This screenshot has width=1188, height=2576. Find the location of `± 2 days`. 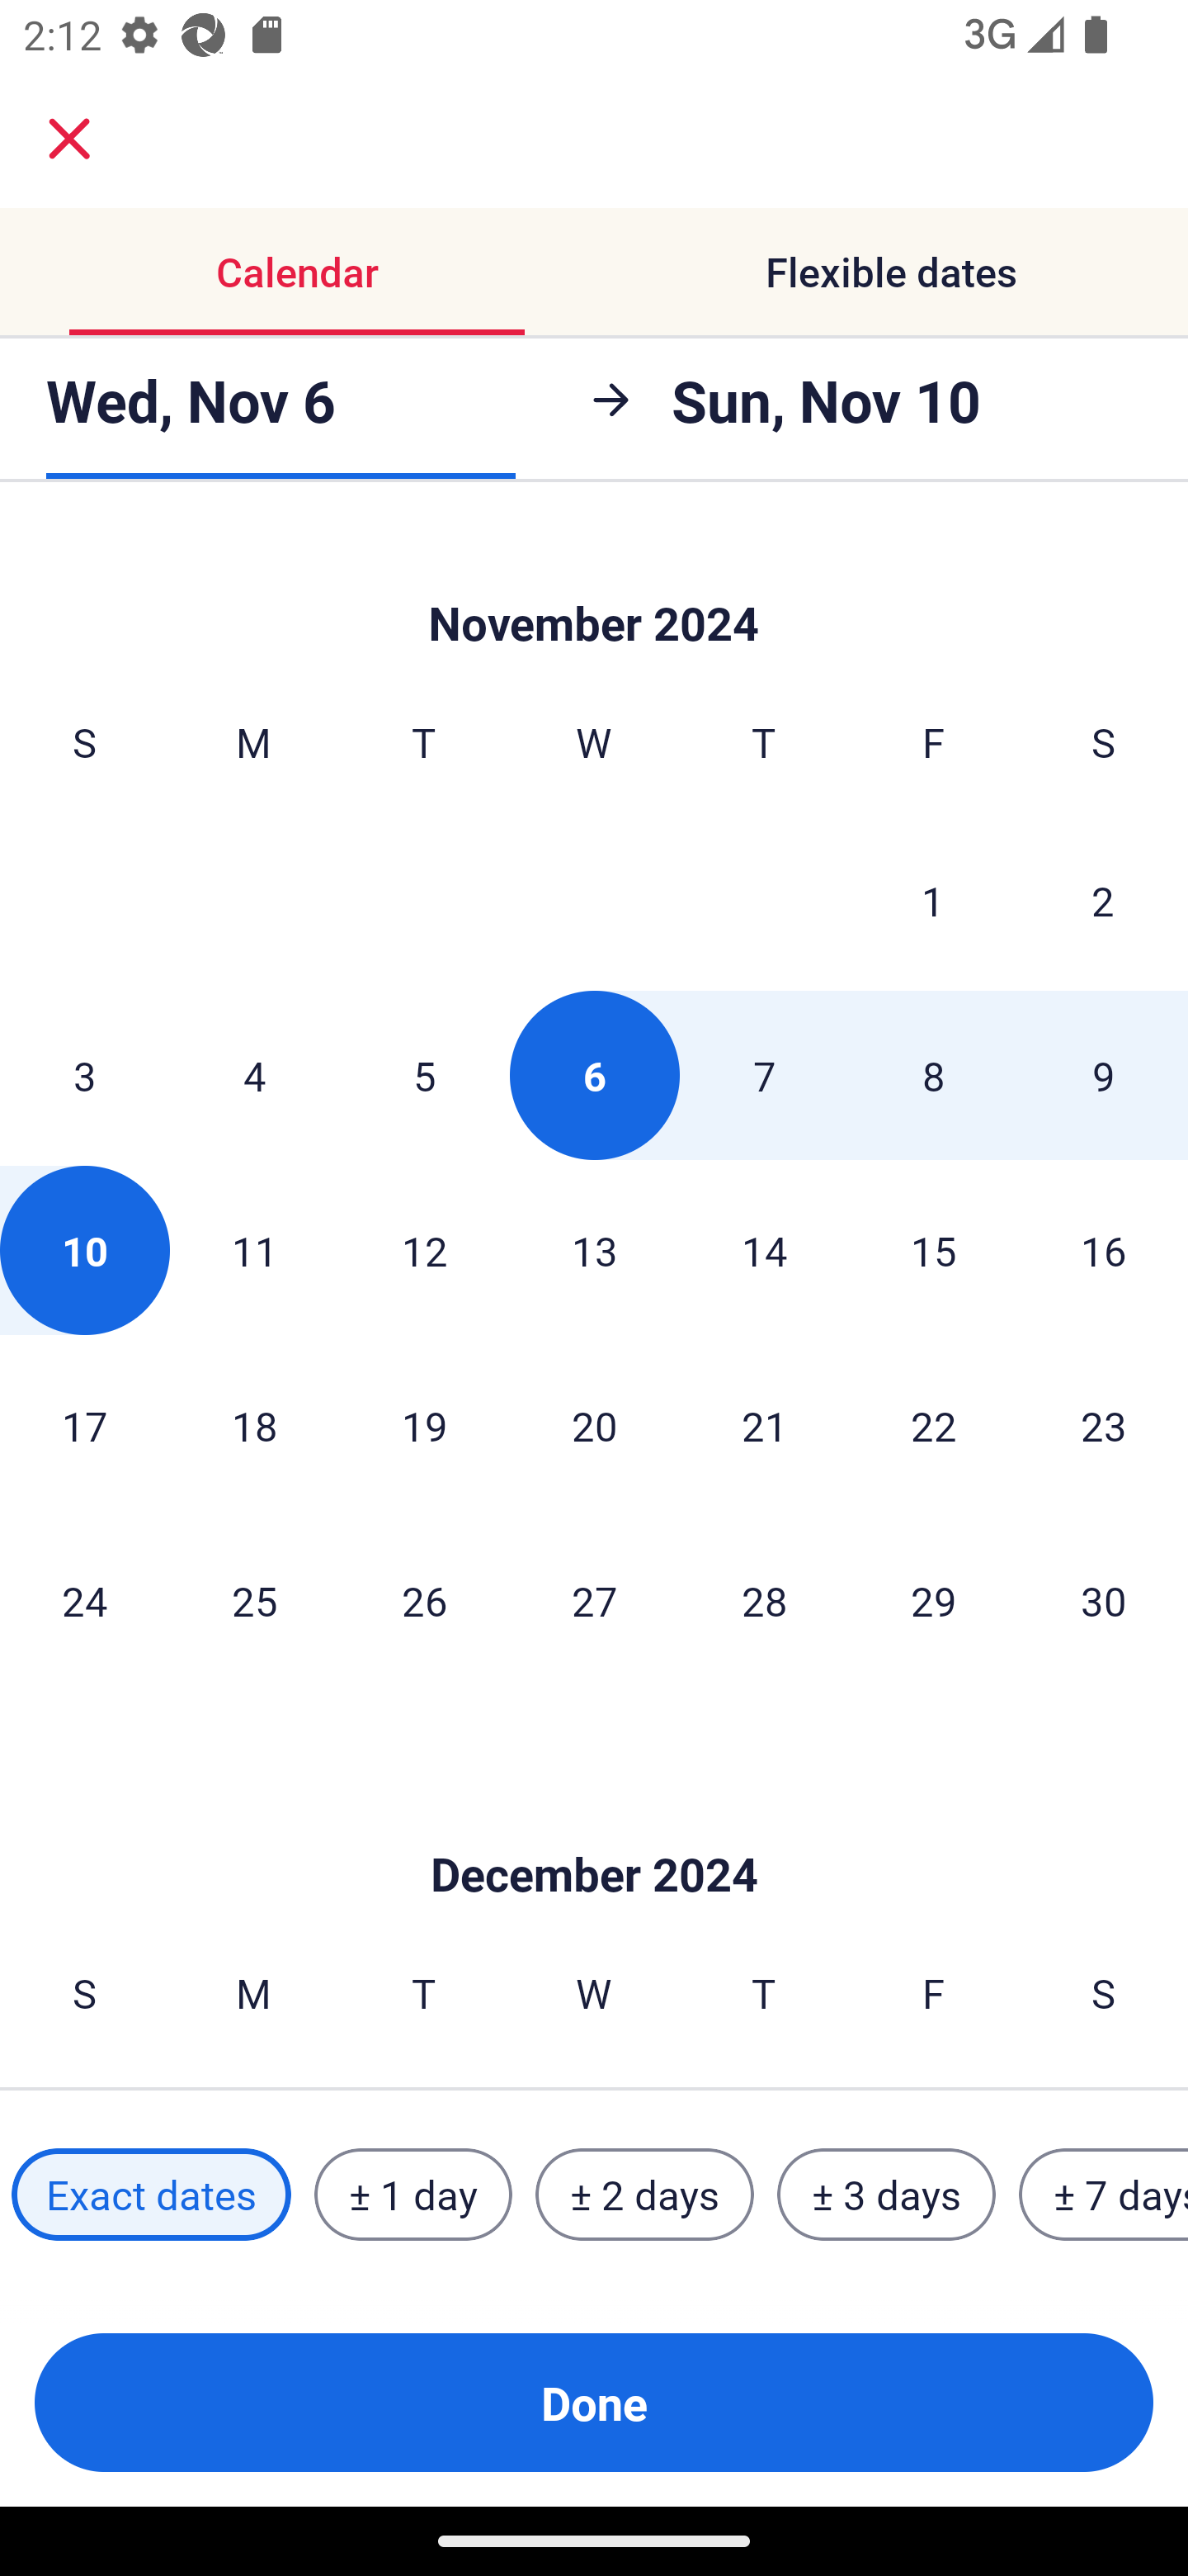

± 2 days is located at coordinates (645, 2195).